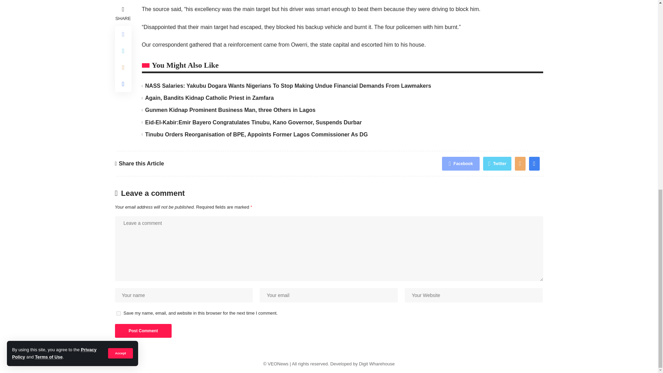 The width and height of the screenshot is (663, 373). Describe the element at coordinates (118, 313) in the screenshot. I see `yes` at that location.